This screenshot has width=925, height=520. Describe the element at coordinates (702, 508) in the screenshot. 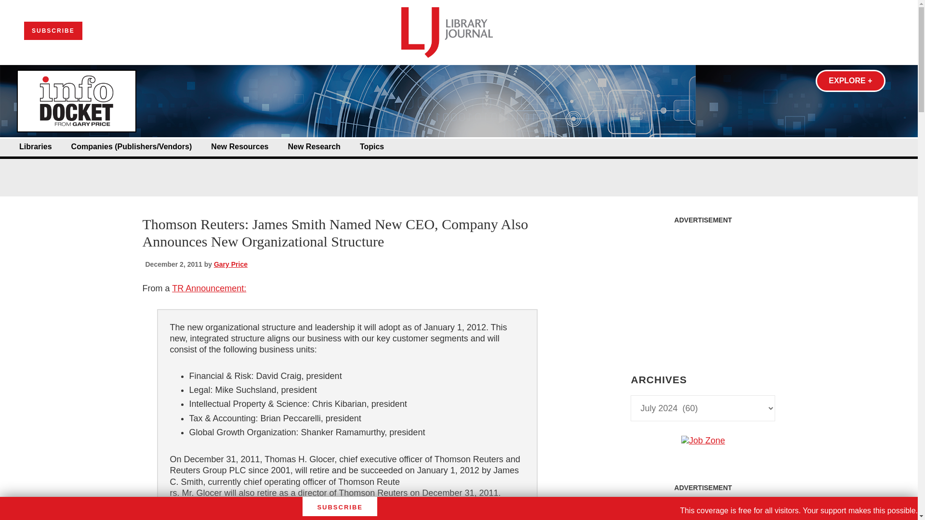

I see `3rd party ad content` at that location.